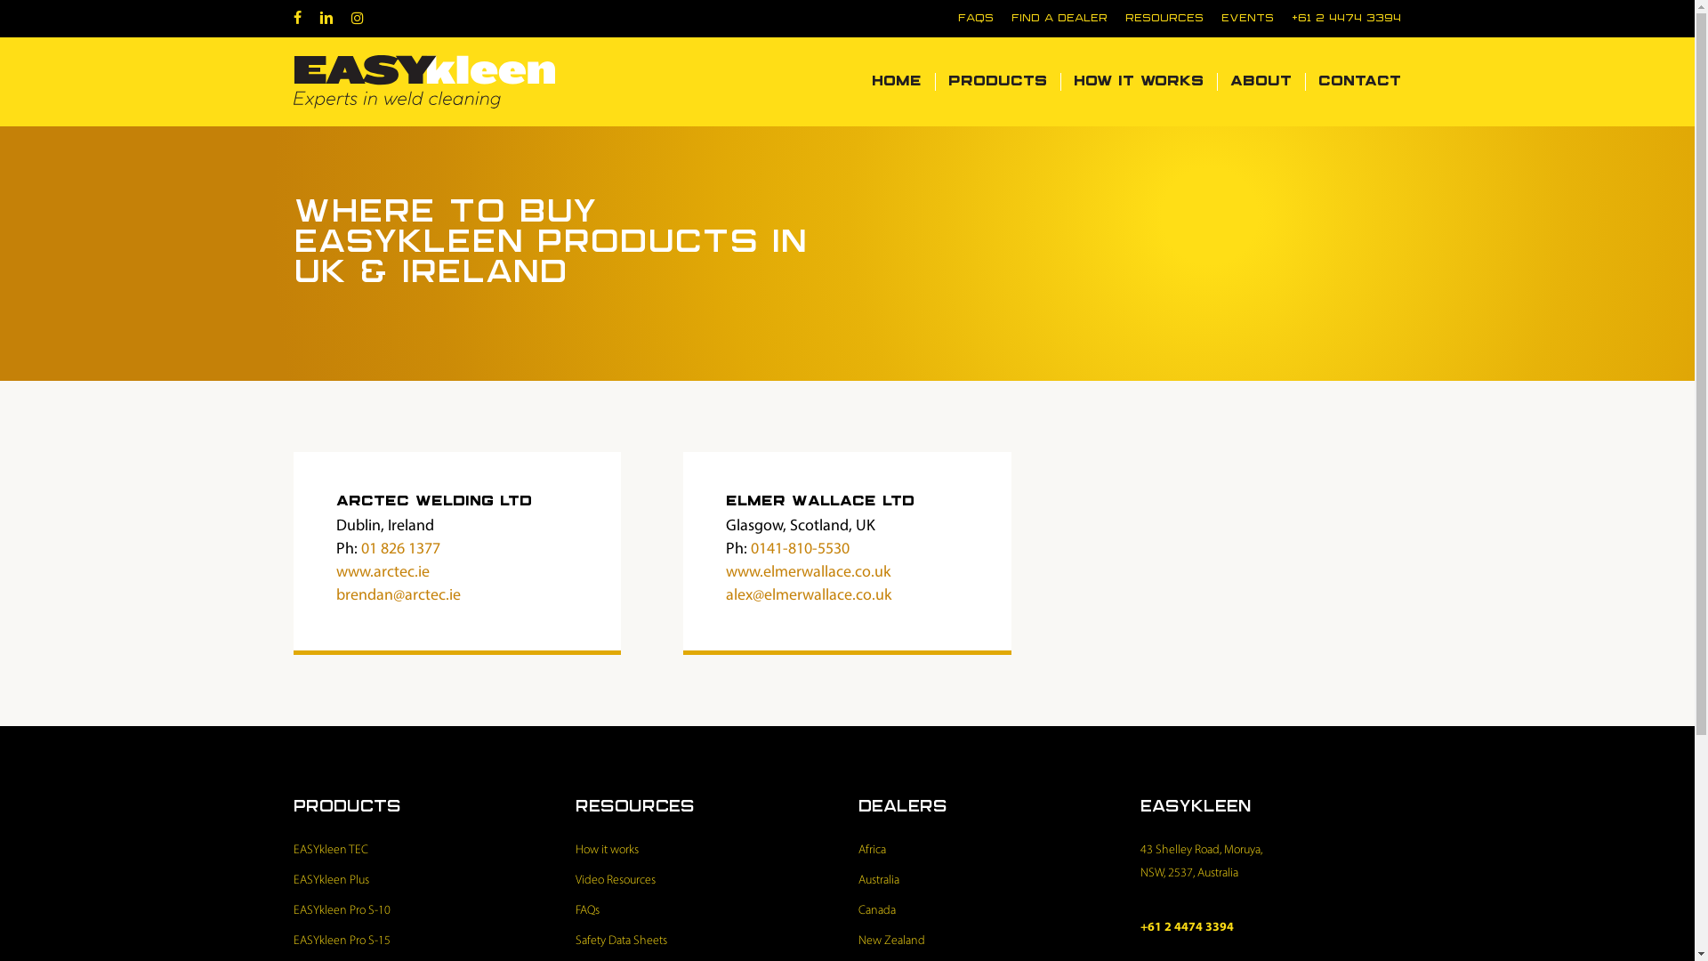 Image resolution: width=1708 pixels, height=961 pixels. I want to click on instagram, so click(358, 19).